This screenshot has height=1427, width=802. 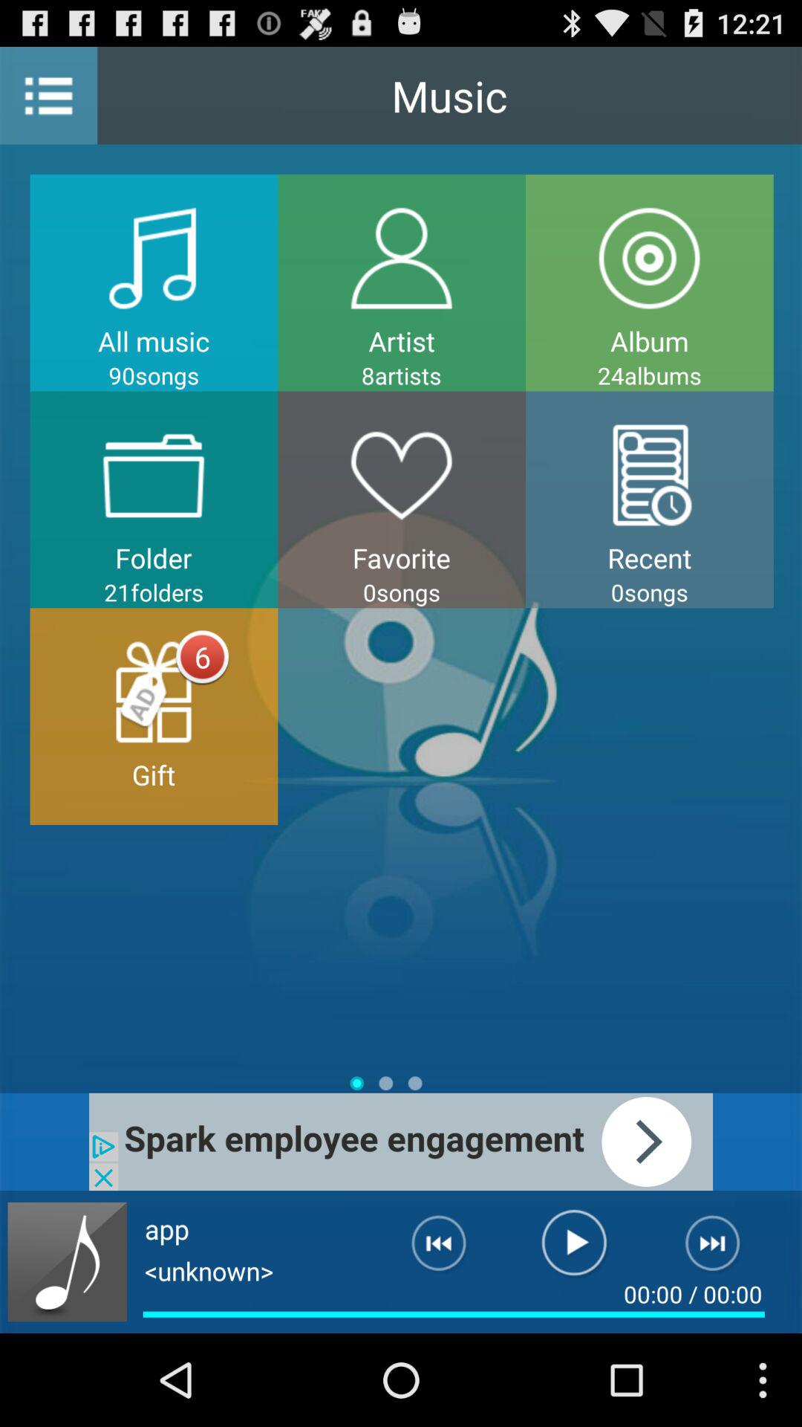 What do you see at coordinates (401, 1142) in the screenshot?
I see `advertisement` at bounding box center [401, 1142].